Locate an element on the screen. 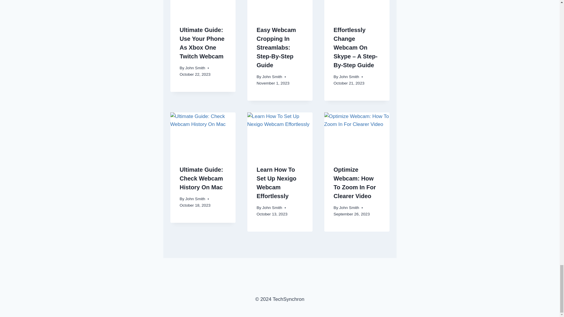  John Smith is located at coordinates (272, 76).